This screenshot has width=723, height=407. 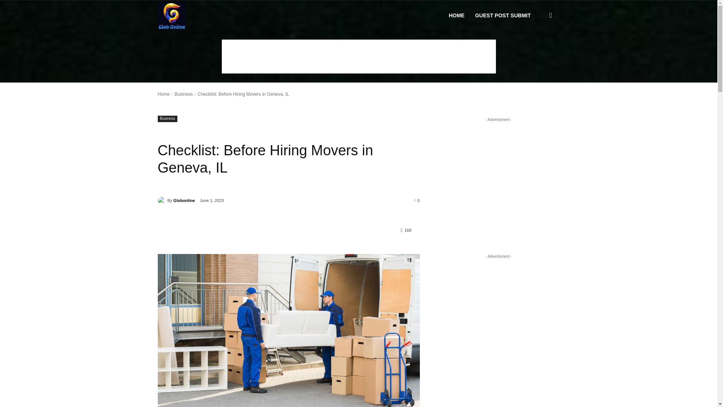 What do you see at coordinates (172, 16) in the screenshot?
I see `Globonline` at bounding box center [172, 16].